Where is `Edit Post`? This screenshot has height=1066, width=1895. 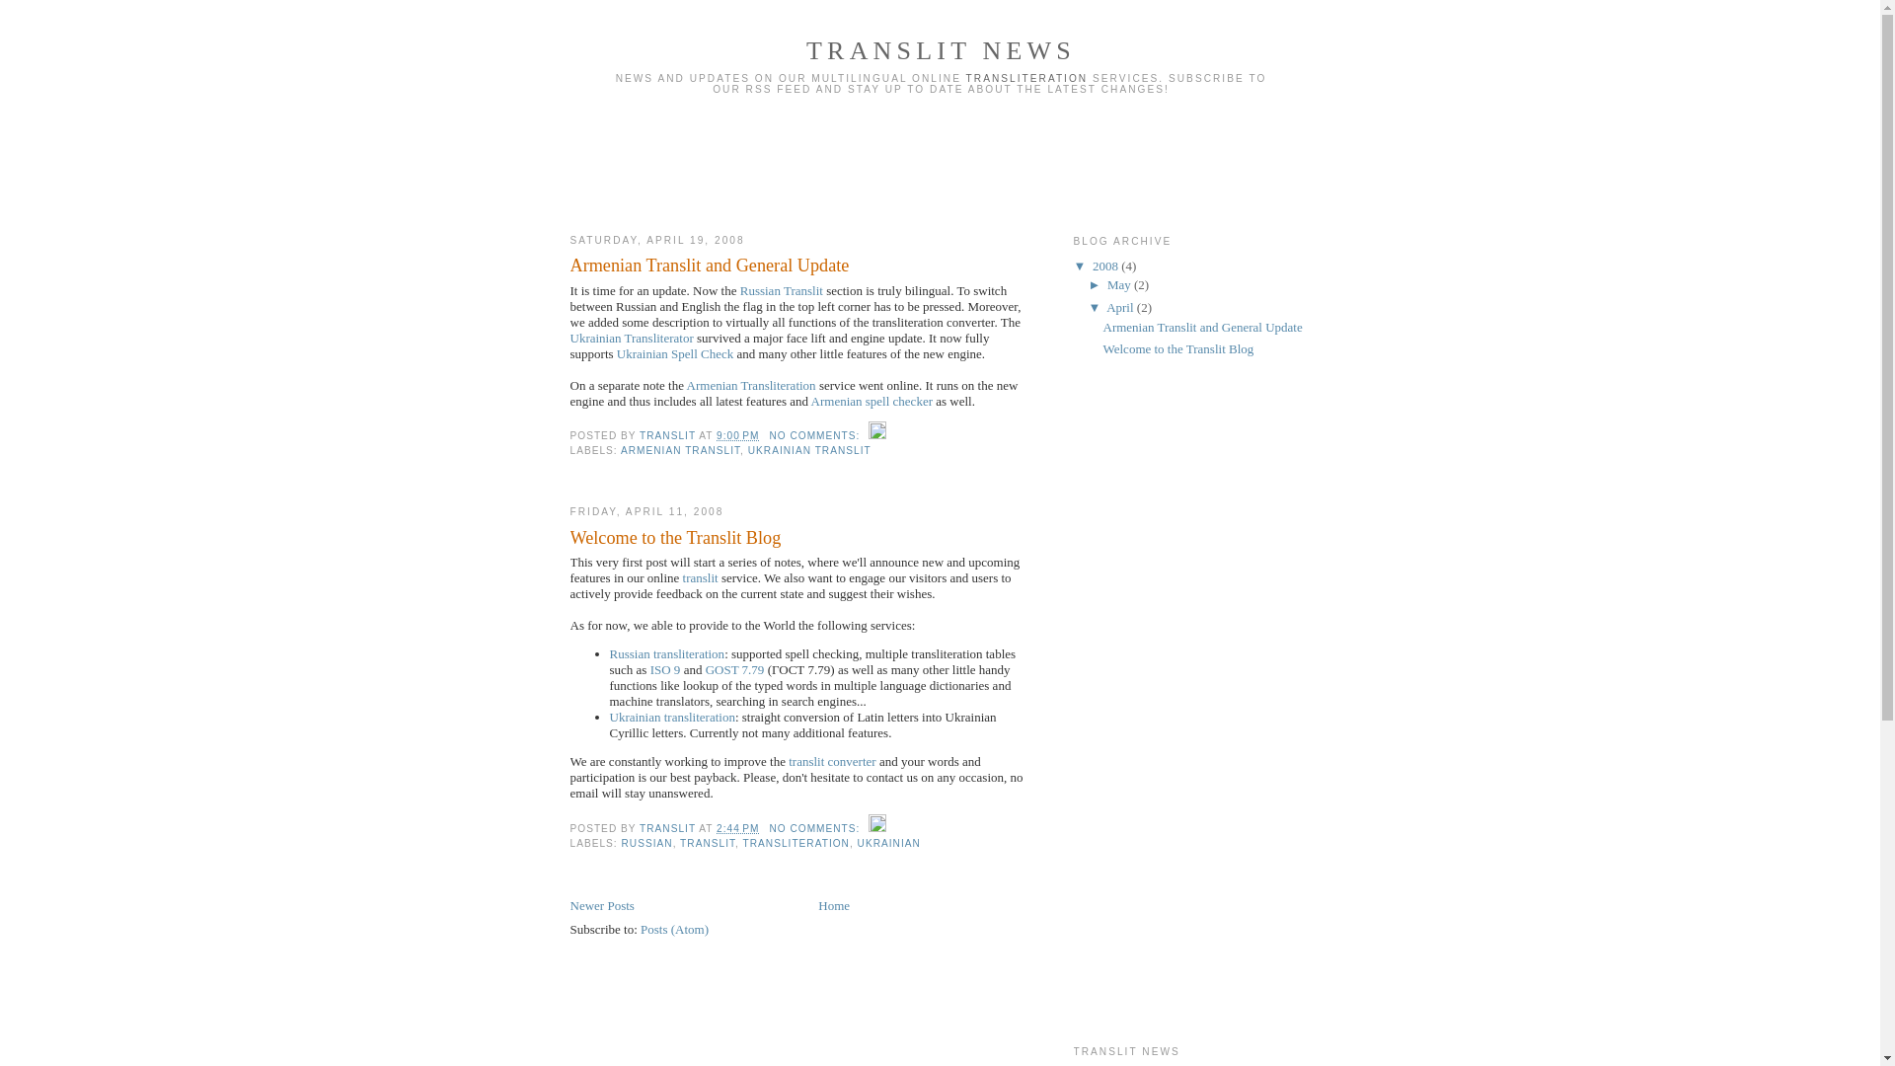 Edit Post is located at coordinates (877, 829).